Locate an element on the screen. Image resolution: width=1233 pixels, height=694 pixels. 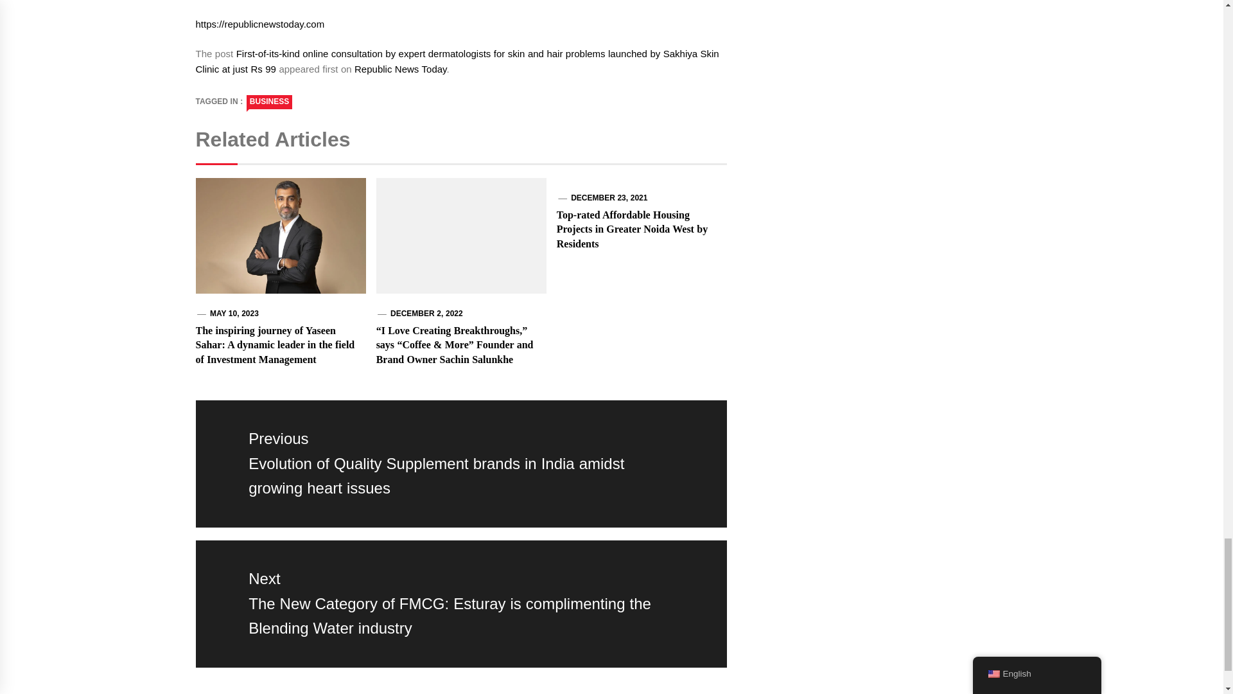
BUSINESS is located at coordinates (270, 102).